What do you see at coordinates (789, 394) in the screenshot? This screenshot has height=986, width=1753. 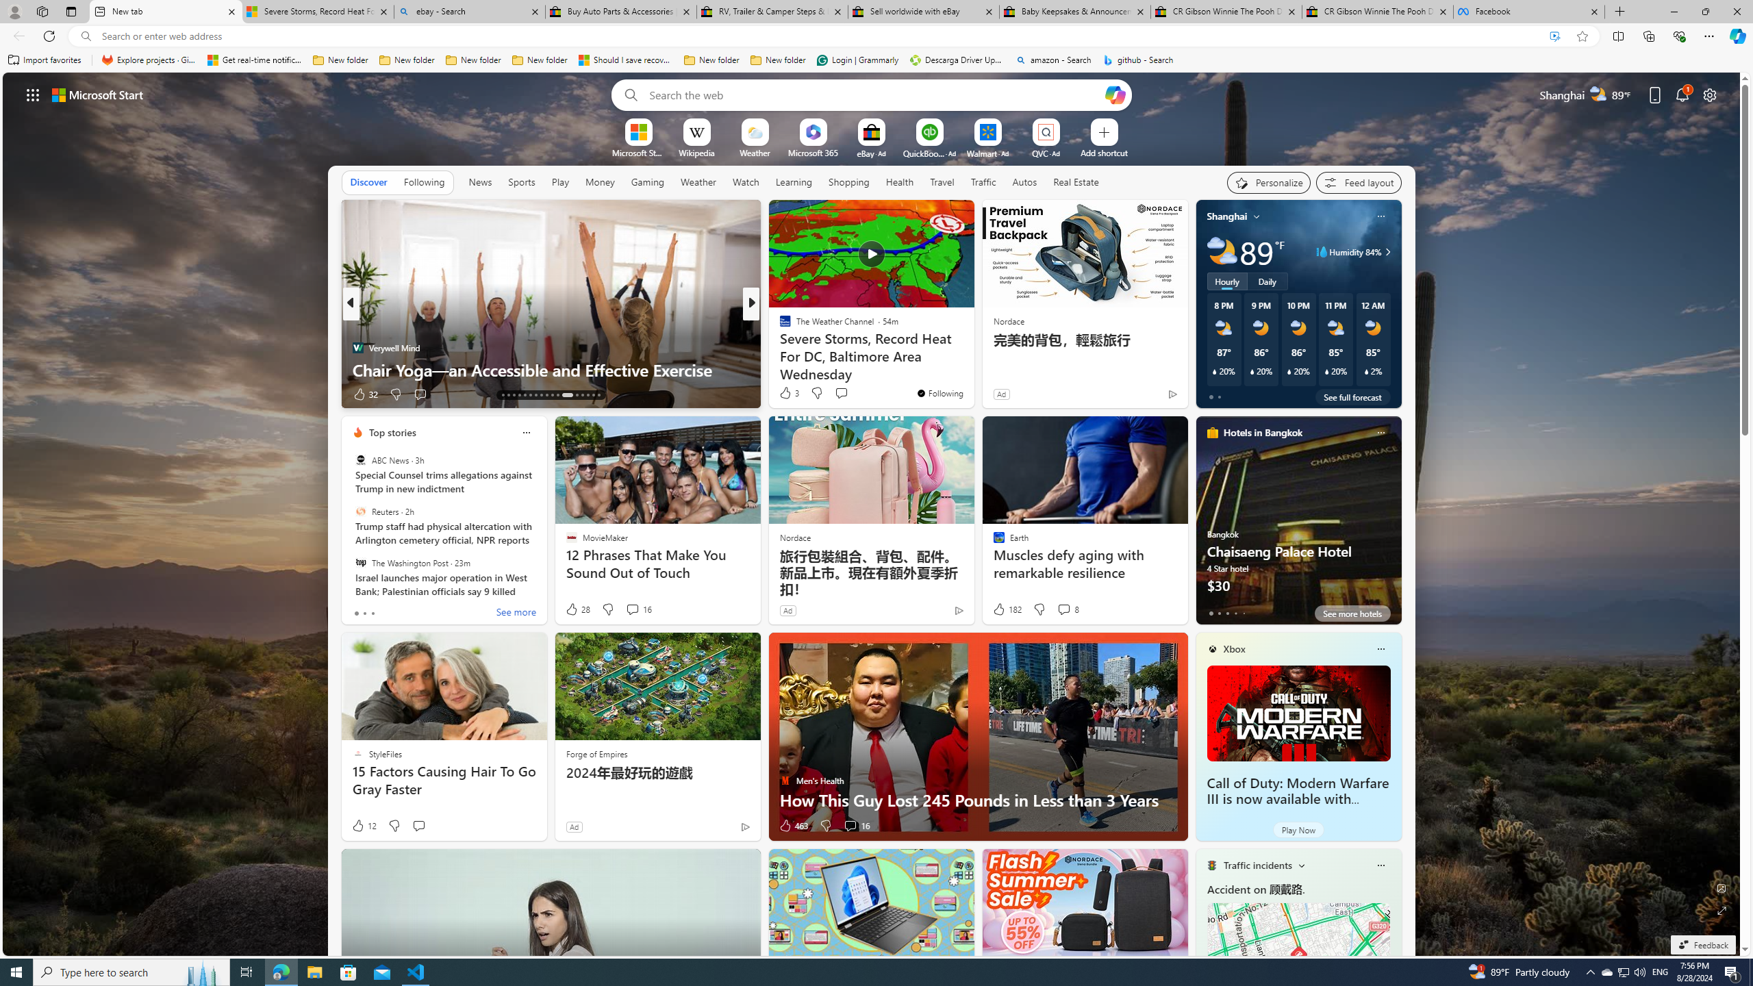 I see `116 Like` at bounding box center [789, 394].